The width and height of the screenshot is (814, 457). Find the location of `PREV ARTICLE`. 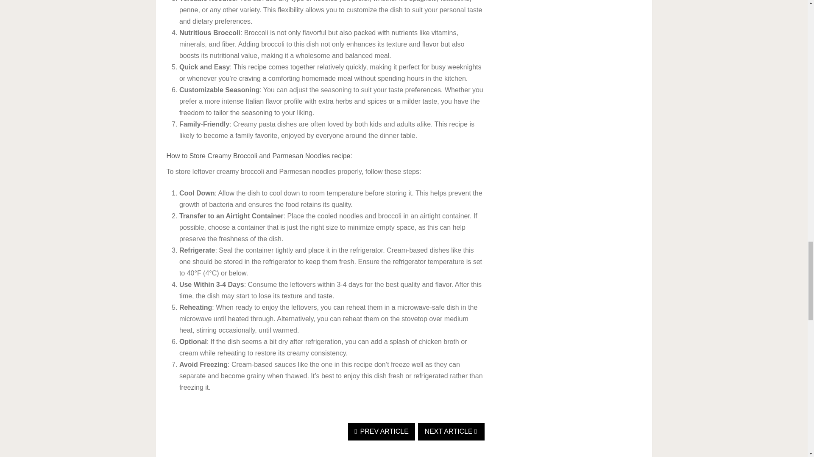

PREV ARTICLE is located at coordinates (382, 432).